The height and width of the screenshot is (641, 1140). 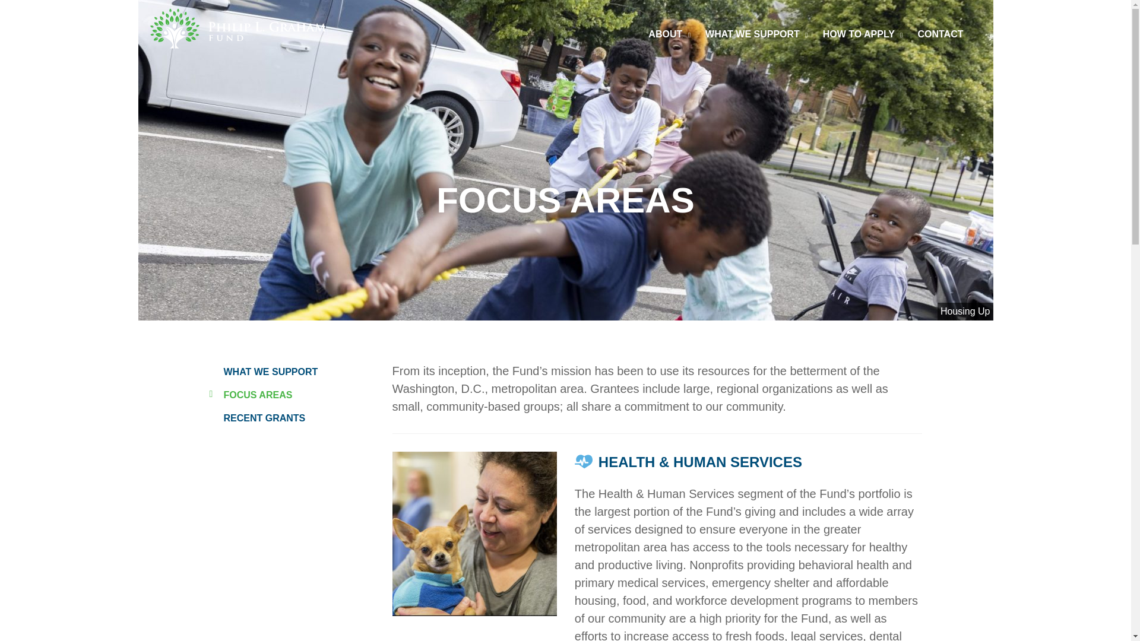 What do you see at coordinates (250, 395) in the screenshot?
I see `FOCUS AREAS` at bounding box center [250, 395].